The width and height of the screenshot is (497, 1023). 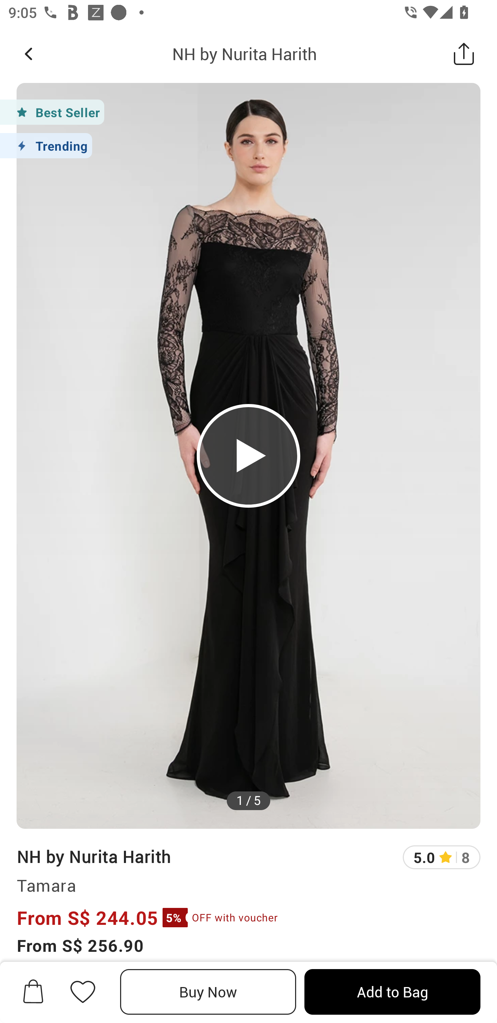 What do you see at coordinates (392, 992) in the screenshot?
I see `Add to Bag` at bounding box center [392, 992].